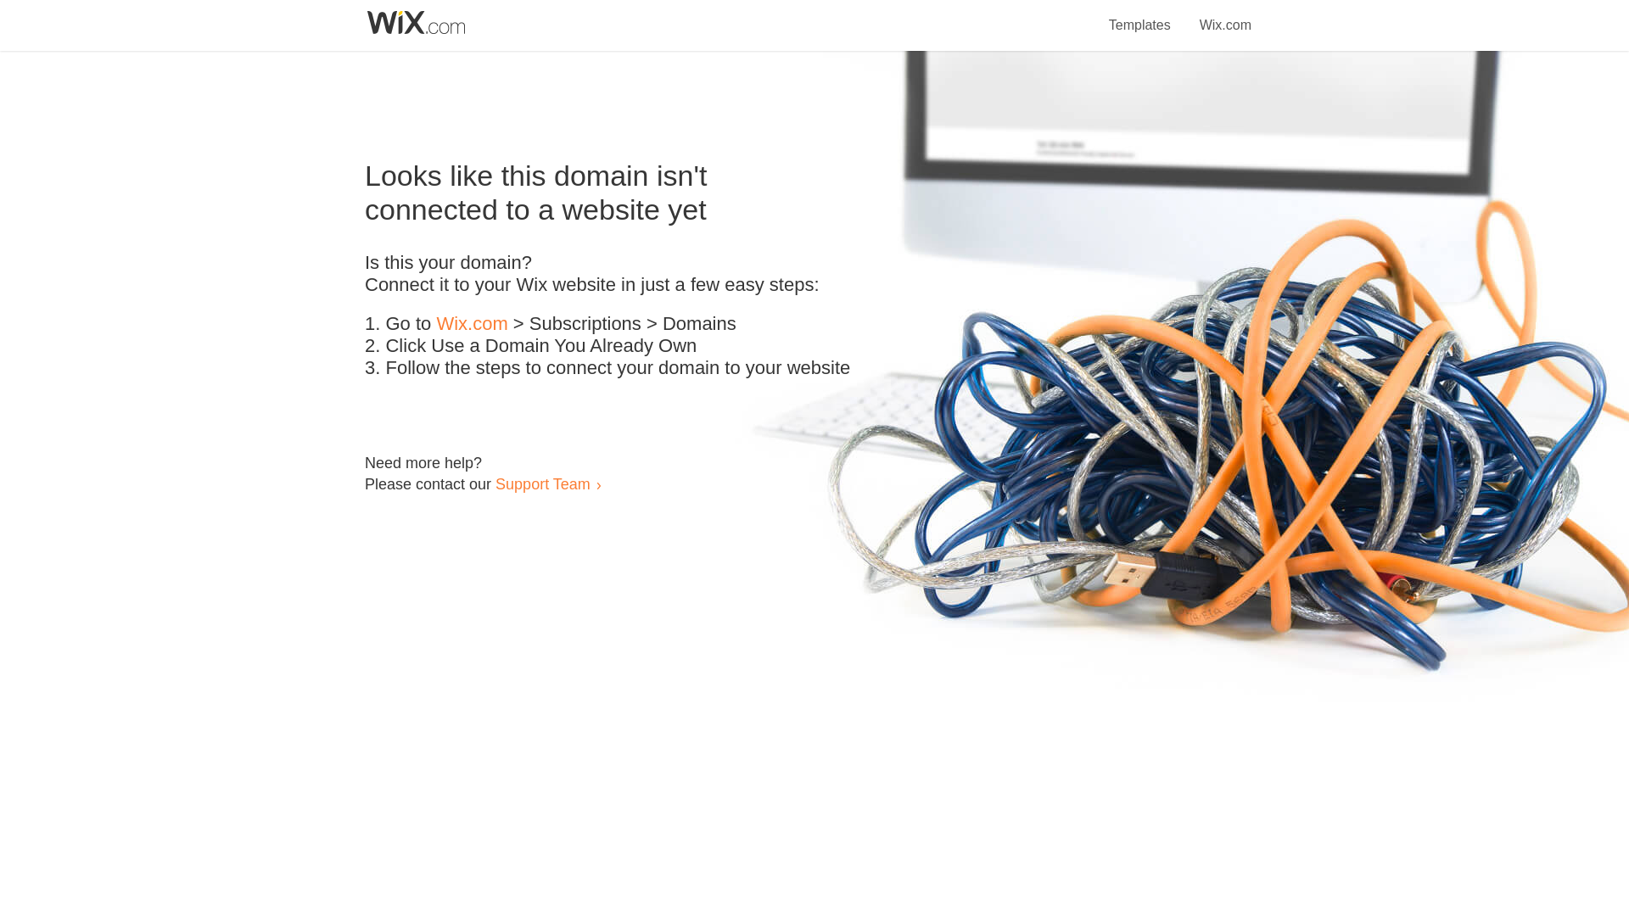 This screenshot has width=1629, height=916. What do you see at coordinates (1140, 15) in the screenshot?
I see `Templates` at bounding box center [1140, 15].